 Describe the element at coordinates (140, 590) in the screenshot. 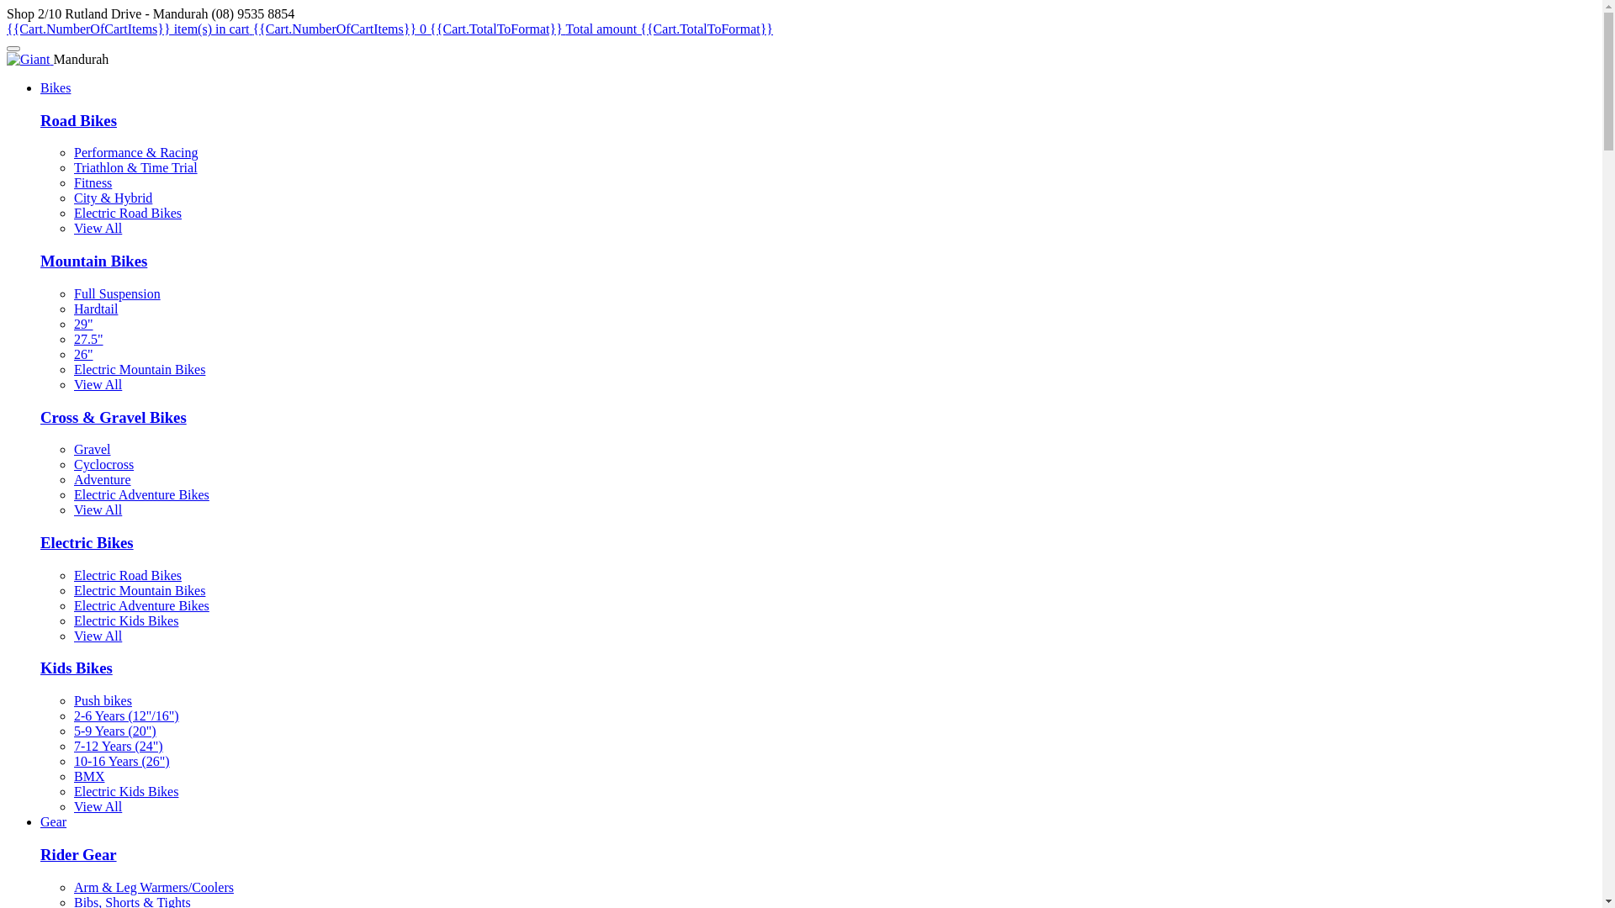

I see `Electric Mountain Bikes` at that location.